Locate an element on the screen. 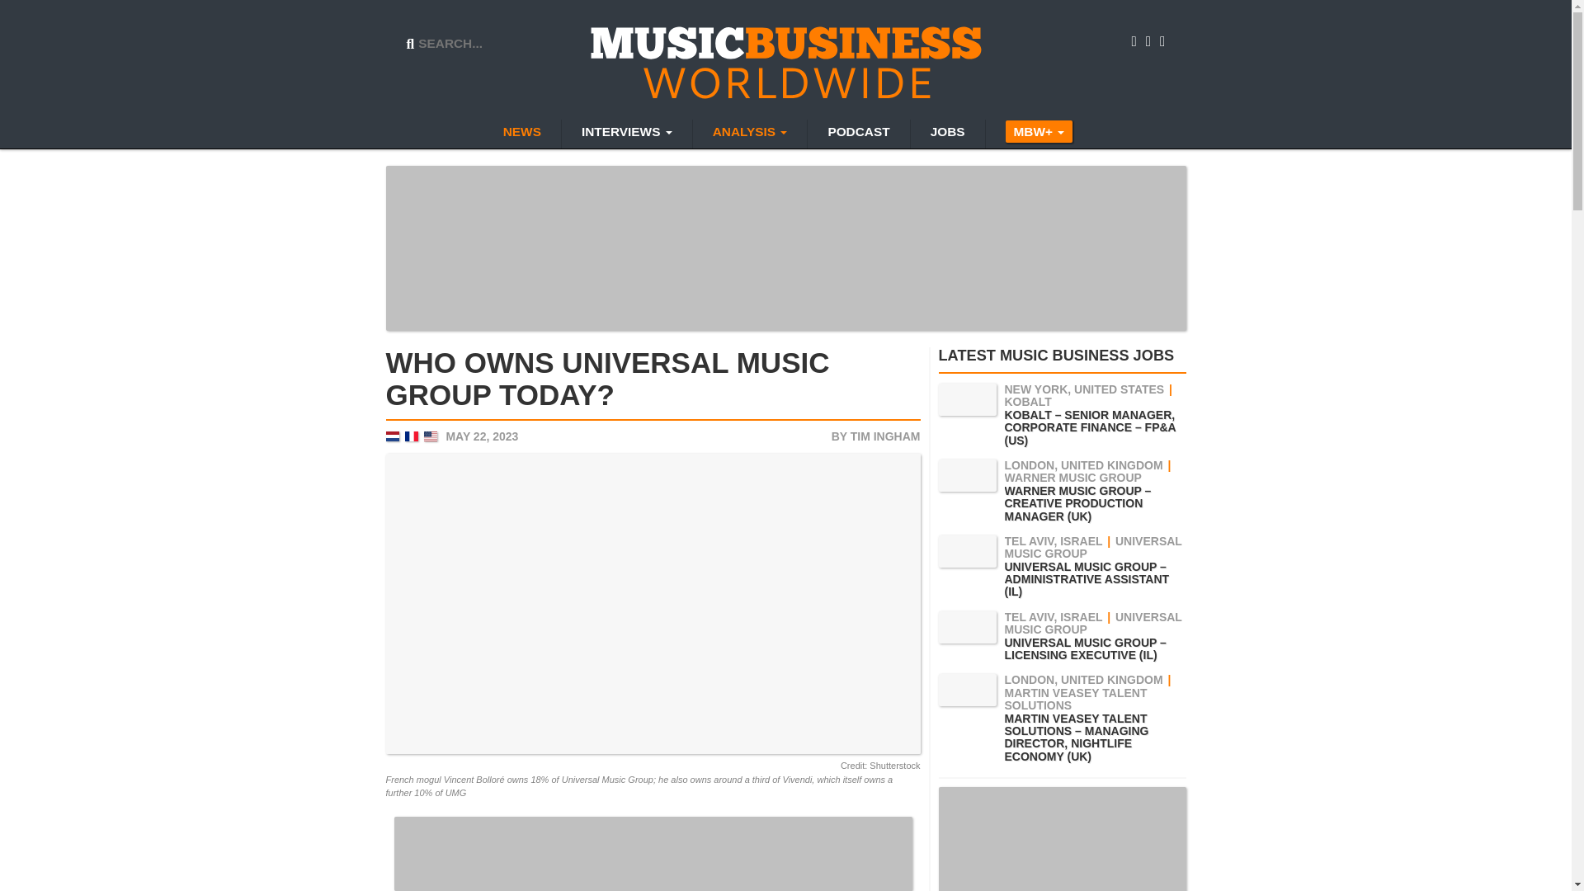 The image size is (1584, 891). Music Business Worldwide is located at coordinates (786, 61).